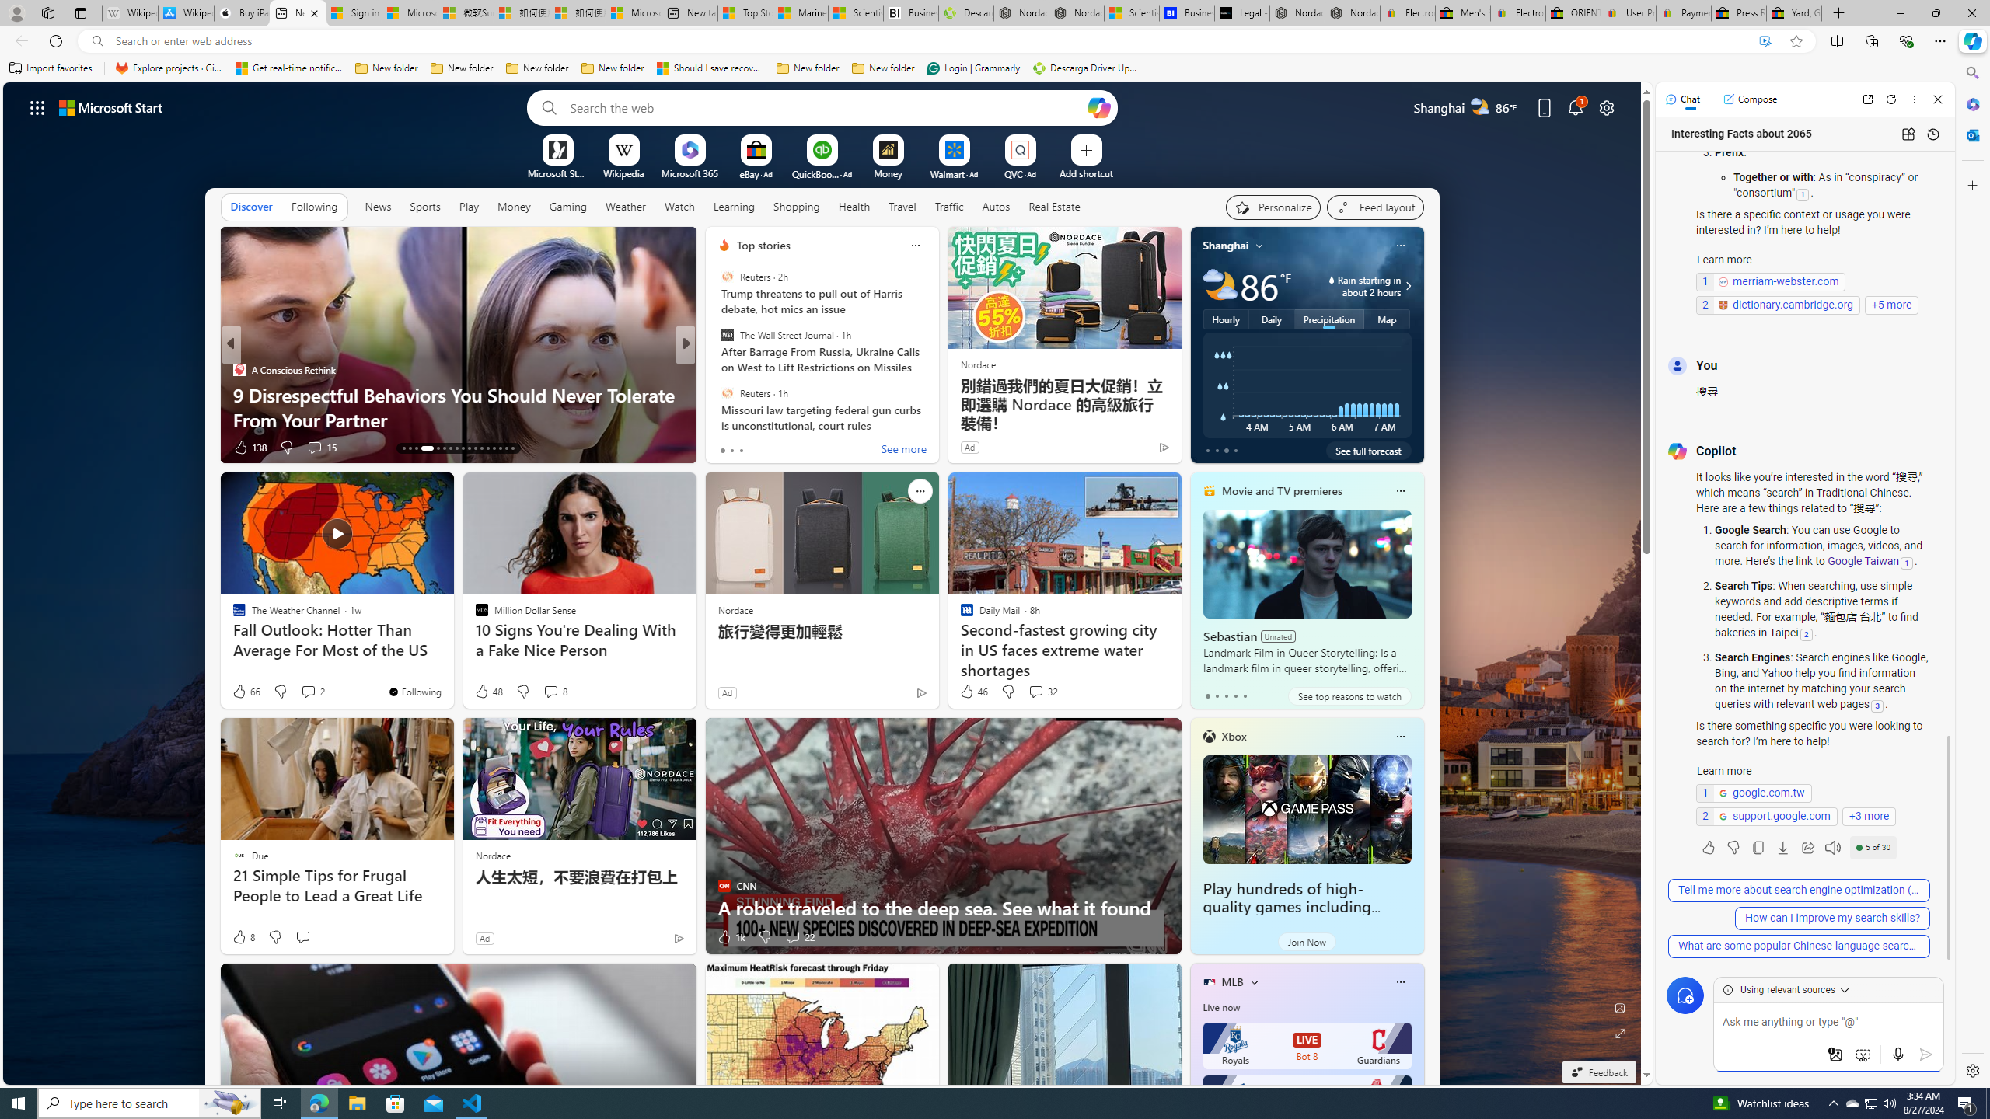  What do you see at coordinates (822, 583) in the screenshot?
I see `AutomationID: backgroundImagePicture` at bounding box center [822, 583].